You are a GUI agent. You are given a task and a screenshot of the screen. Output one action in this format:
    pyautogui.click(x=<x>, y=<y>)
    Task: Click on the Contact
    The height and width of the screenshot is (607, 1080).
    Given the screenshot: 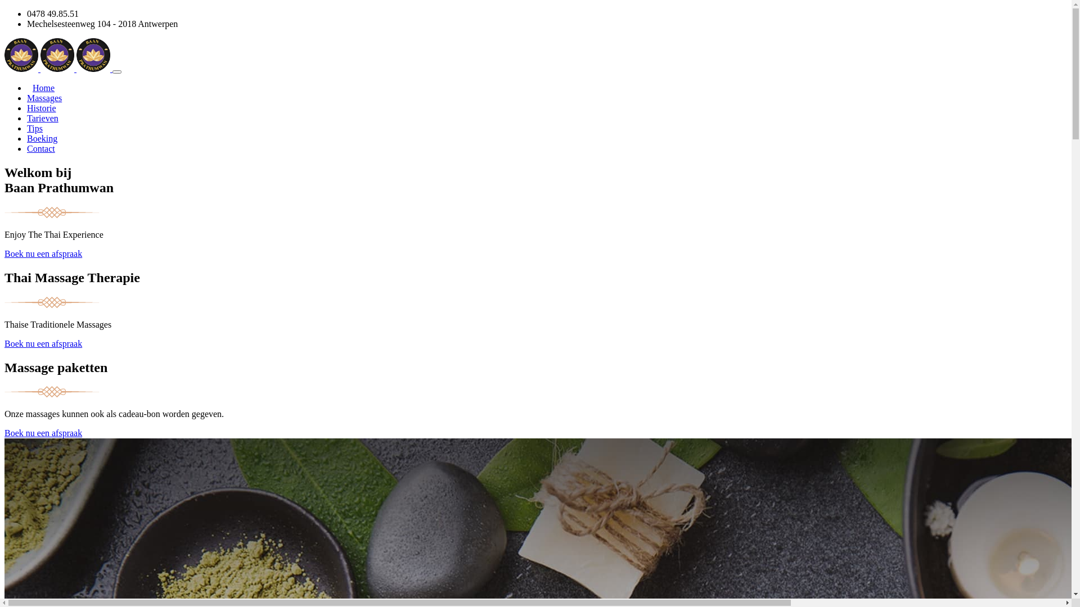 What is the action you would take?
    pyautogui.click(x=41, y=148)
    